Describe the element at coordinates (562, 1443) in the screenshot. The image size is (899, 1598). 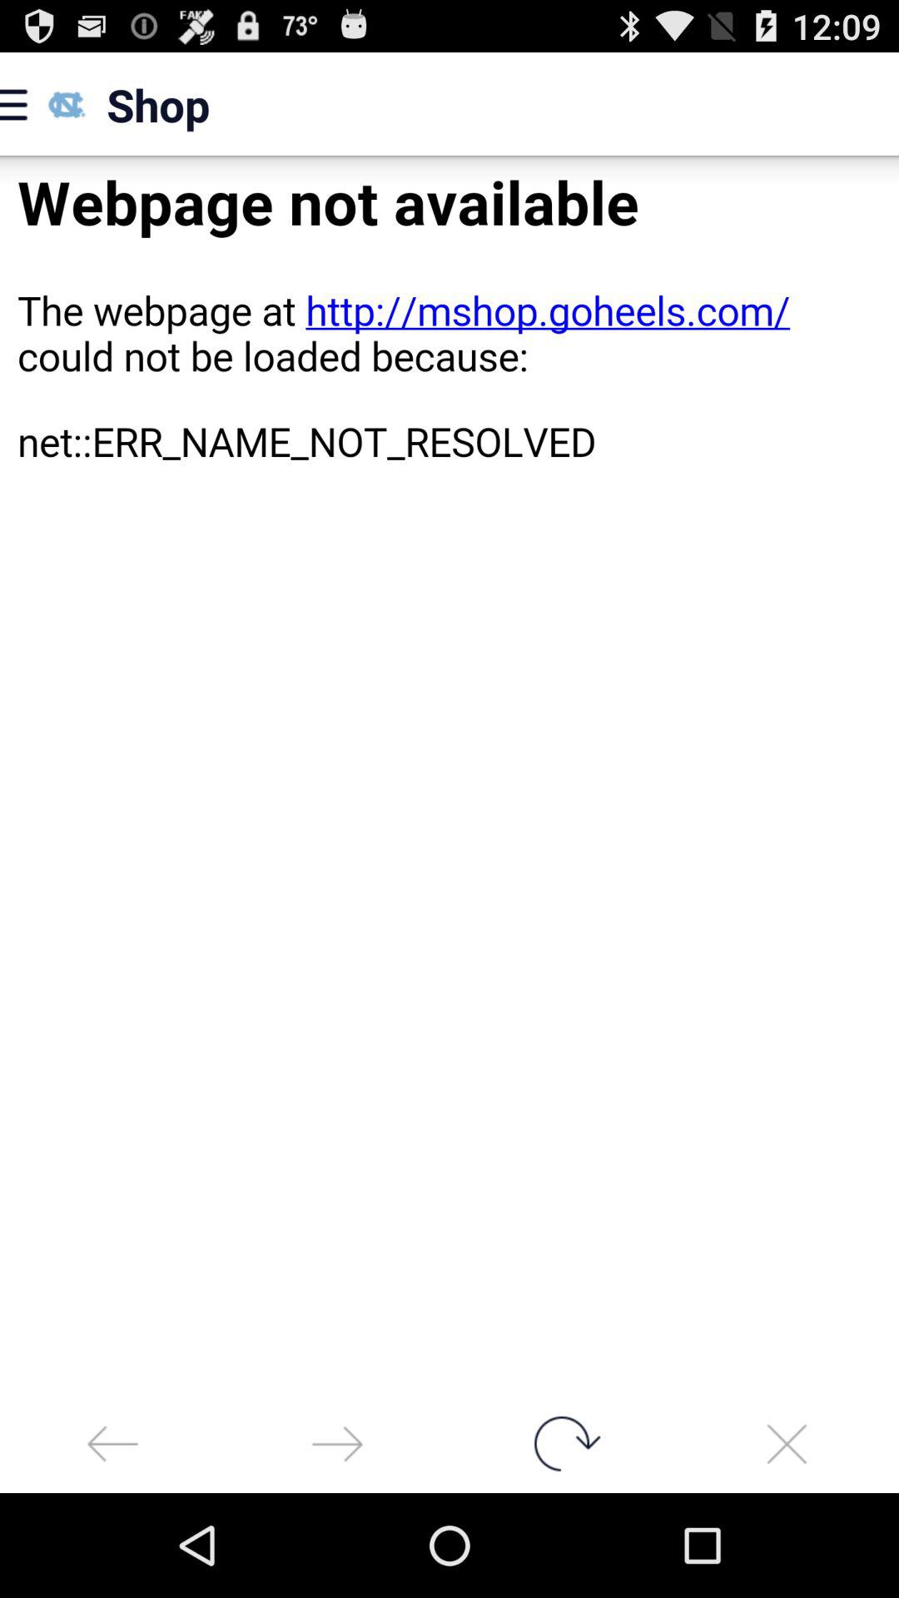
I see `rotate button` at that location.